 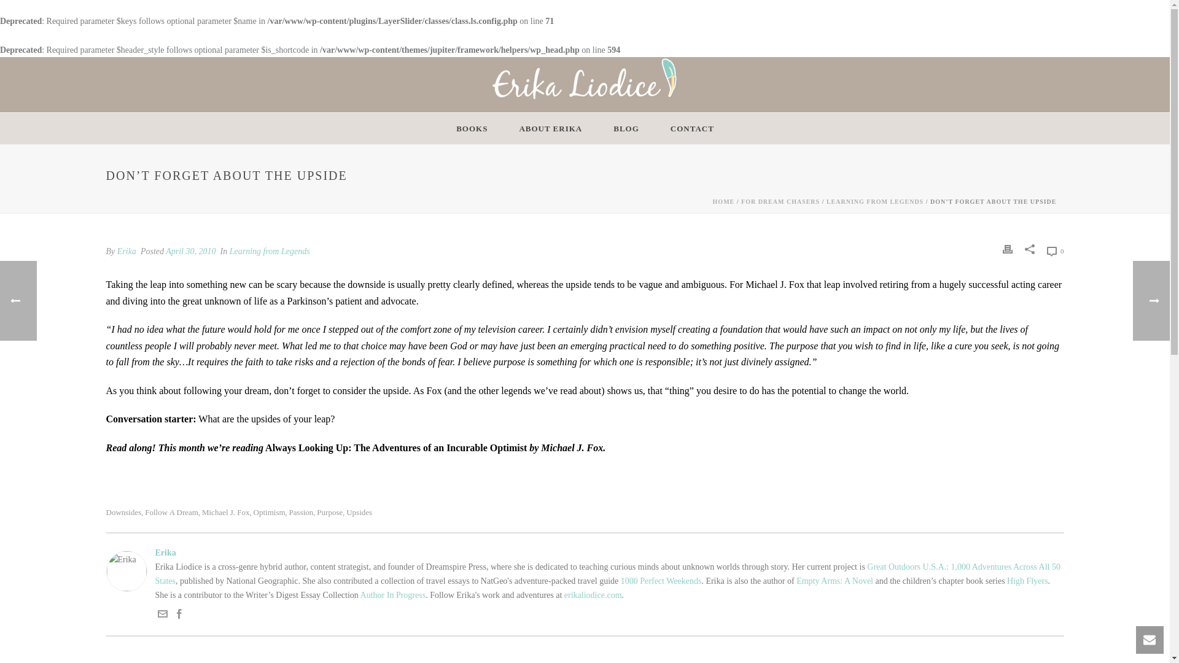 What do you see at coordinates (270, 250) in the screenshot?
I see `Learning from Legends` at bounding box center [270, 250].